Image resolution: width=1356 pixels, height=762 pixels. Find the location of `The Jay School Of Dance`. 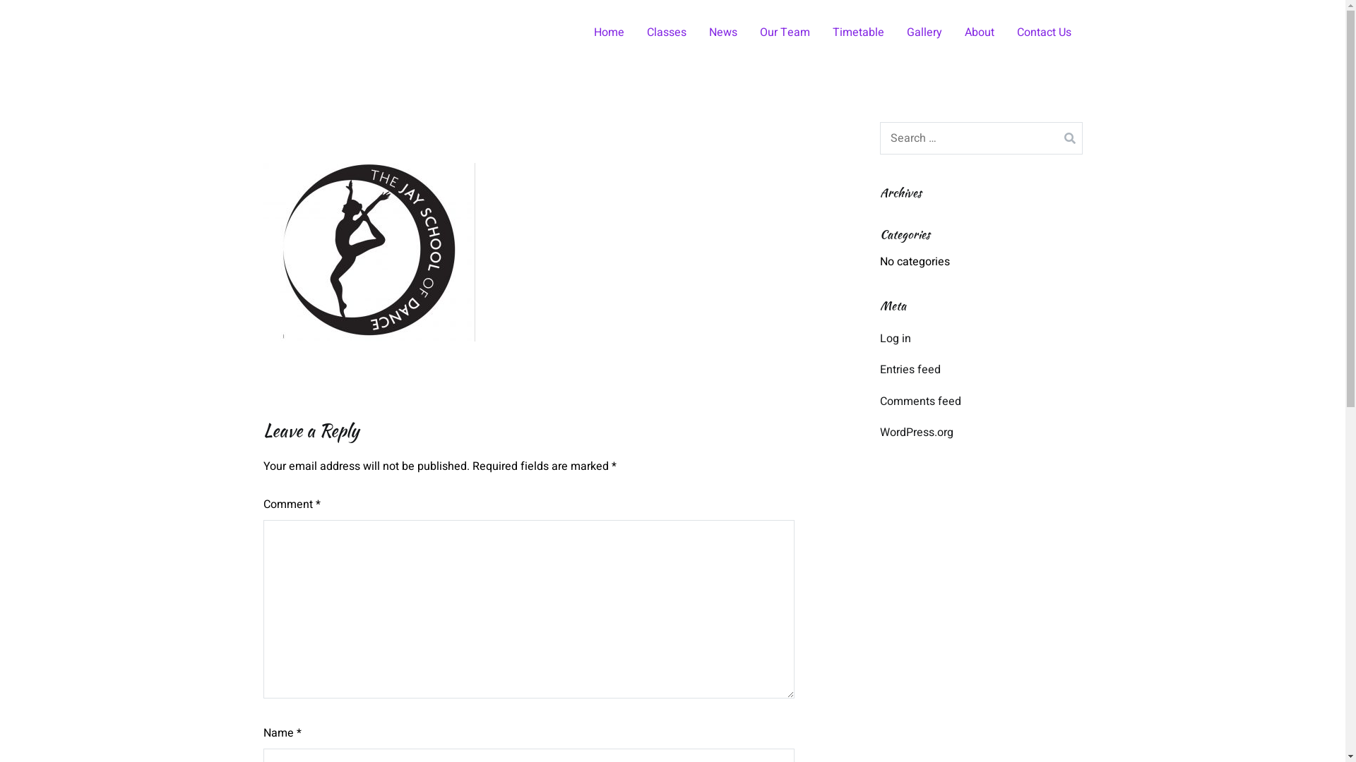

The Jay School Of Dance is located at coordinates (339, 42).